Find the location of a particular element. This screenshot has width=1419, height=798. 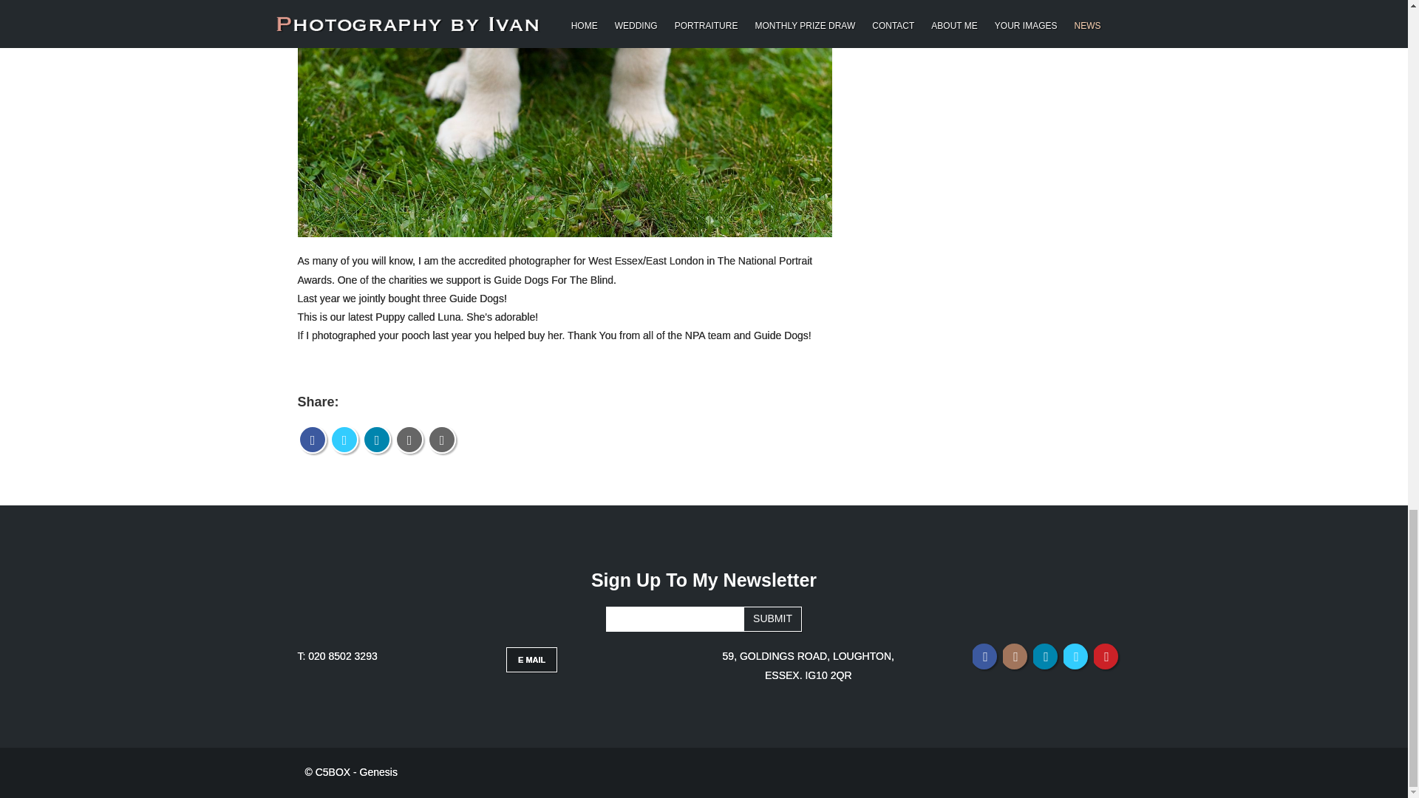

Email is located at coordinates (442, 440).